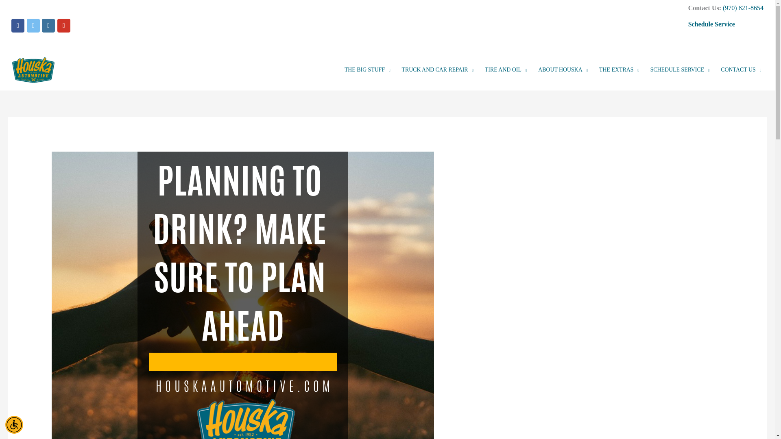  What do you see at coordinates (79, 26) in the screenshot?
I see `Houska Automotive on ` at bounding box center [79, 26].